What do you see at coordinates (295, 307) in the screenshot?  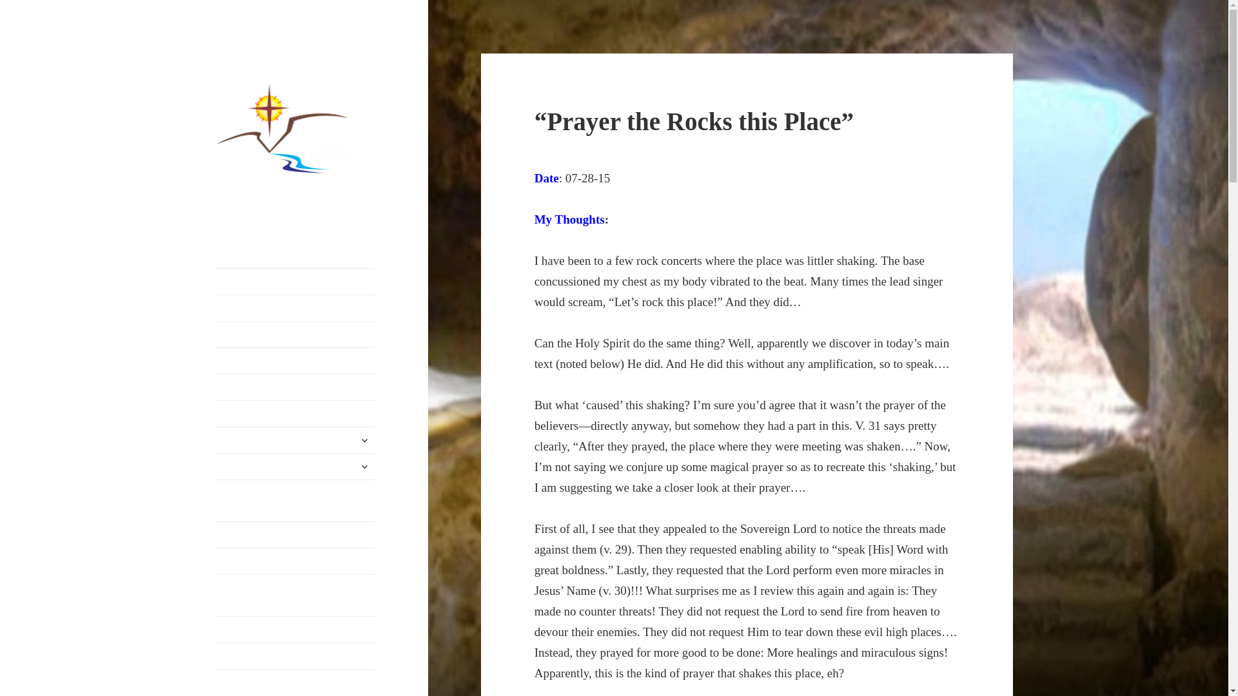 I see `How to Get Here: A Map` at bounding box center [295, 307].